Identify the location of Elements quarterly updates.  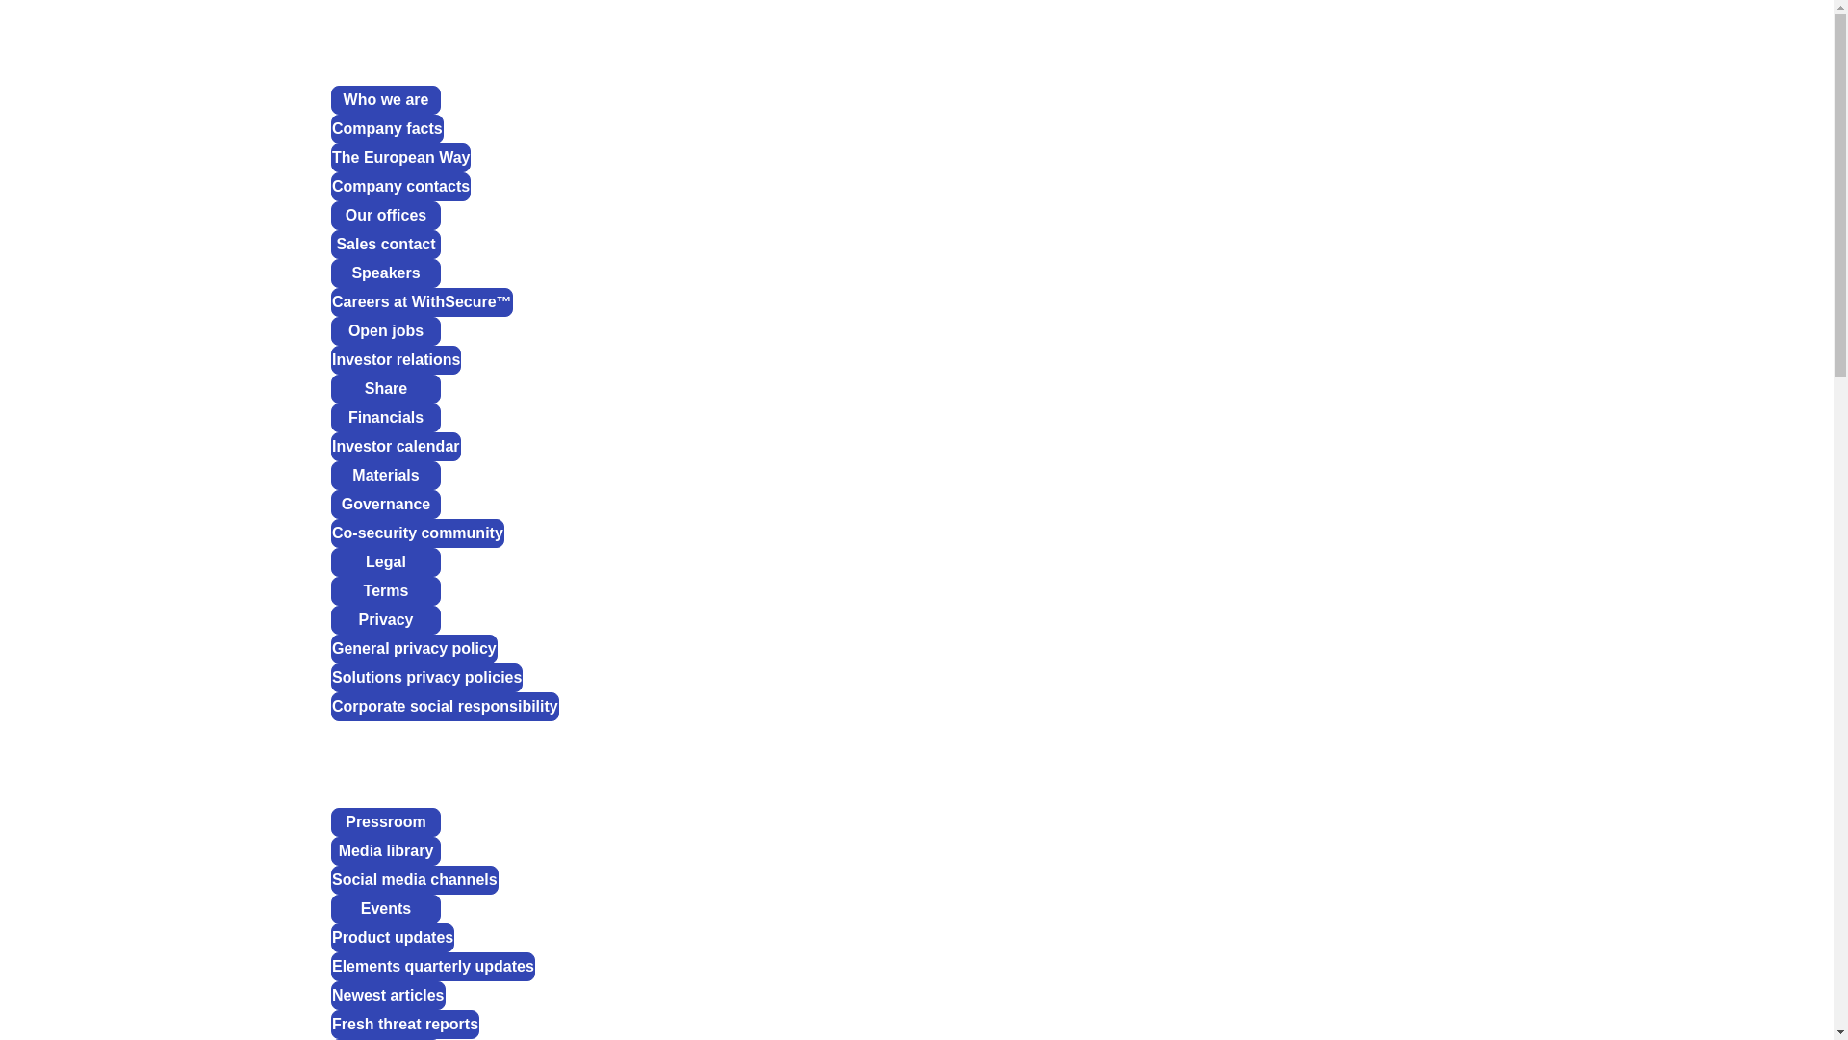
(433, 967).